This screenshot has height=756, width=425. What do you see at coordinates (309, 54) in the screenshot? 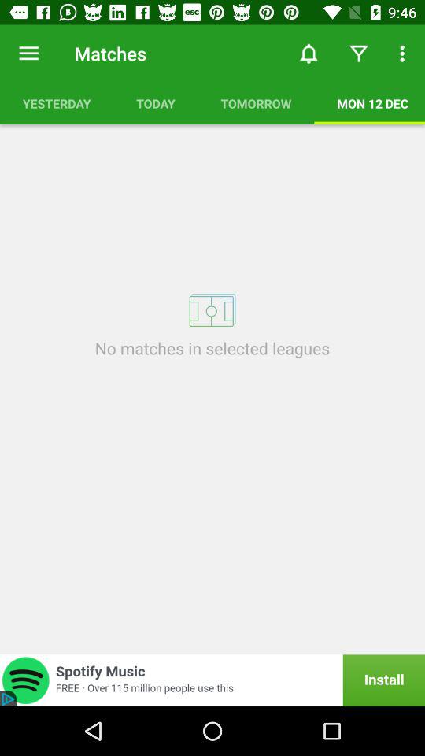
I see `click the item above tomorrow` at bounding box center [309, 54].